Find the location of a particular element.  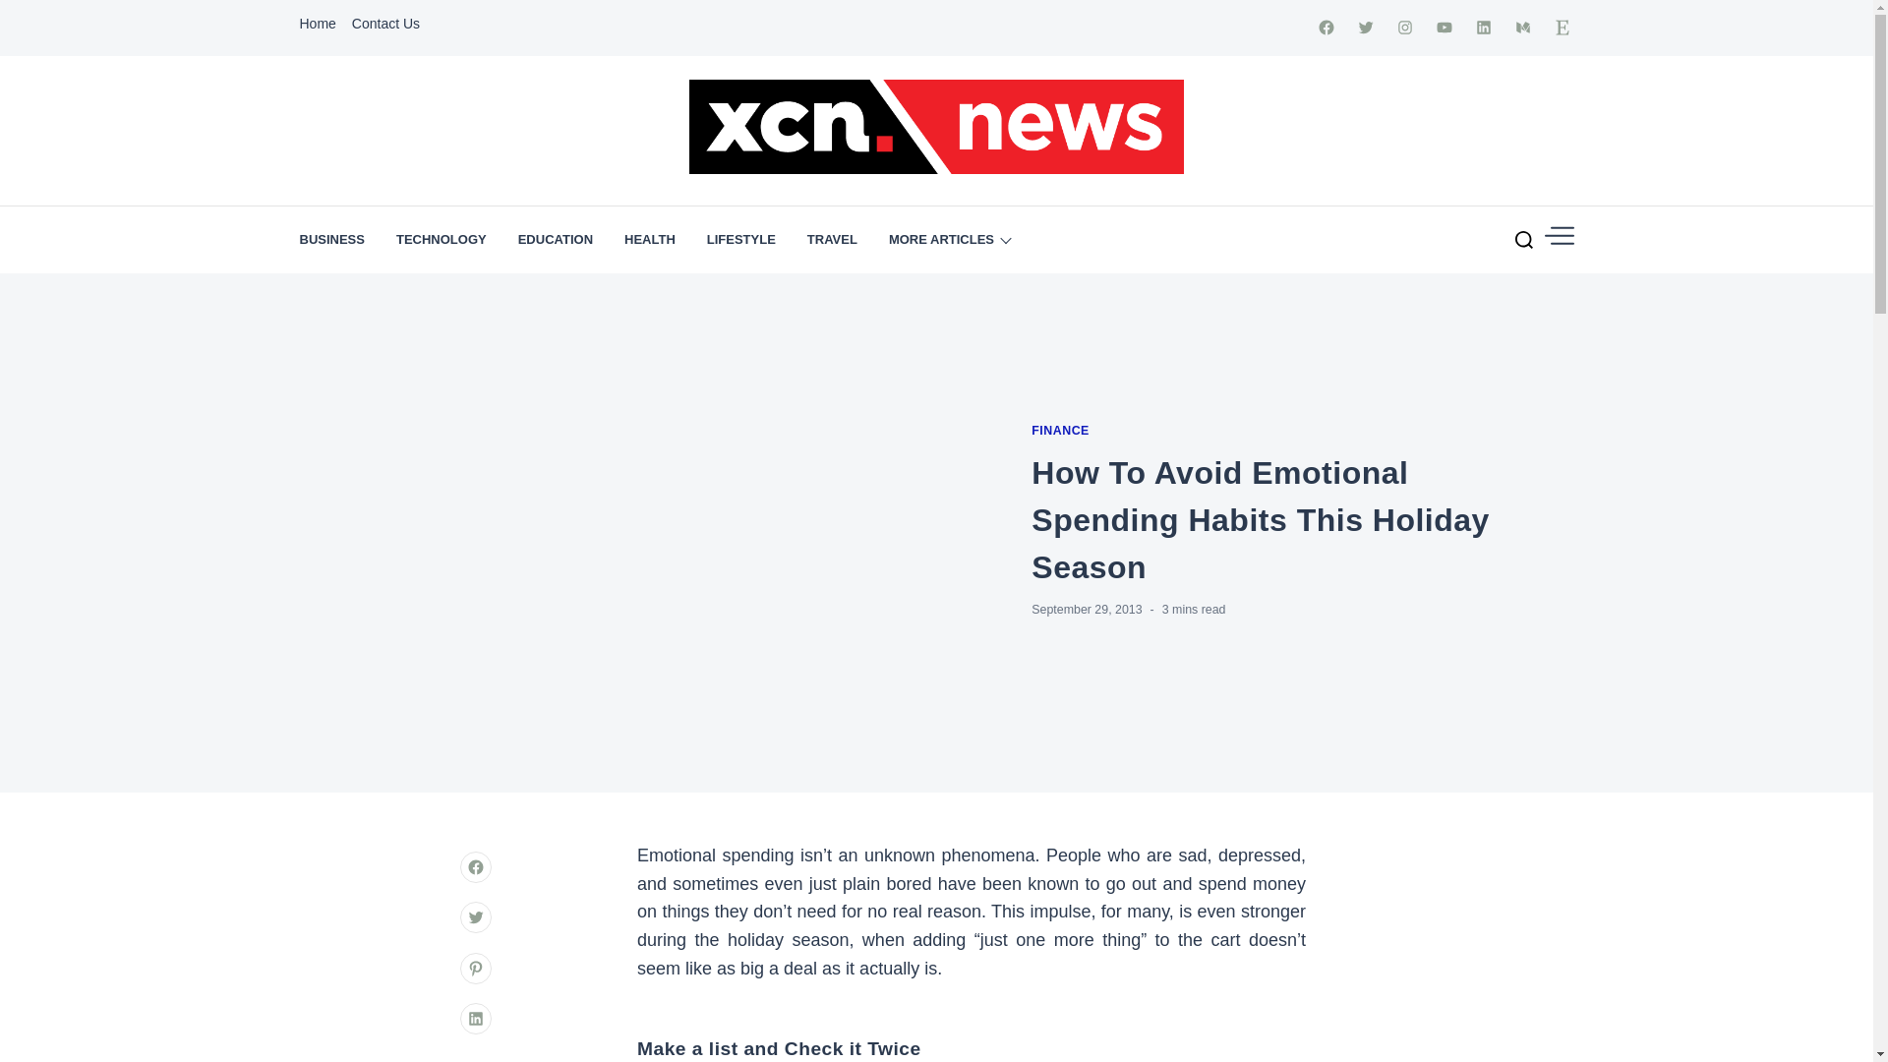

MORE ARTICLES is located at coordinates (950, 239).